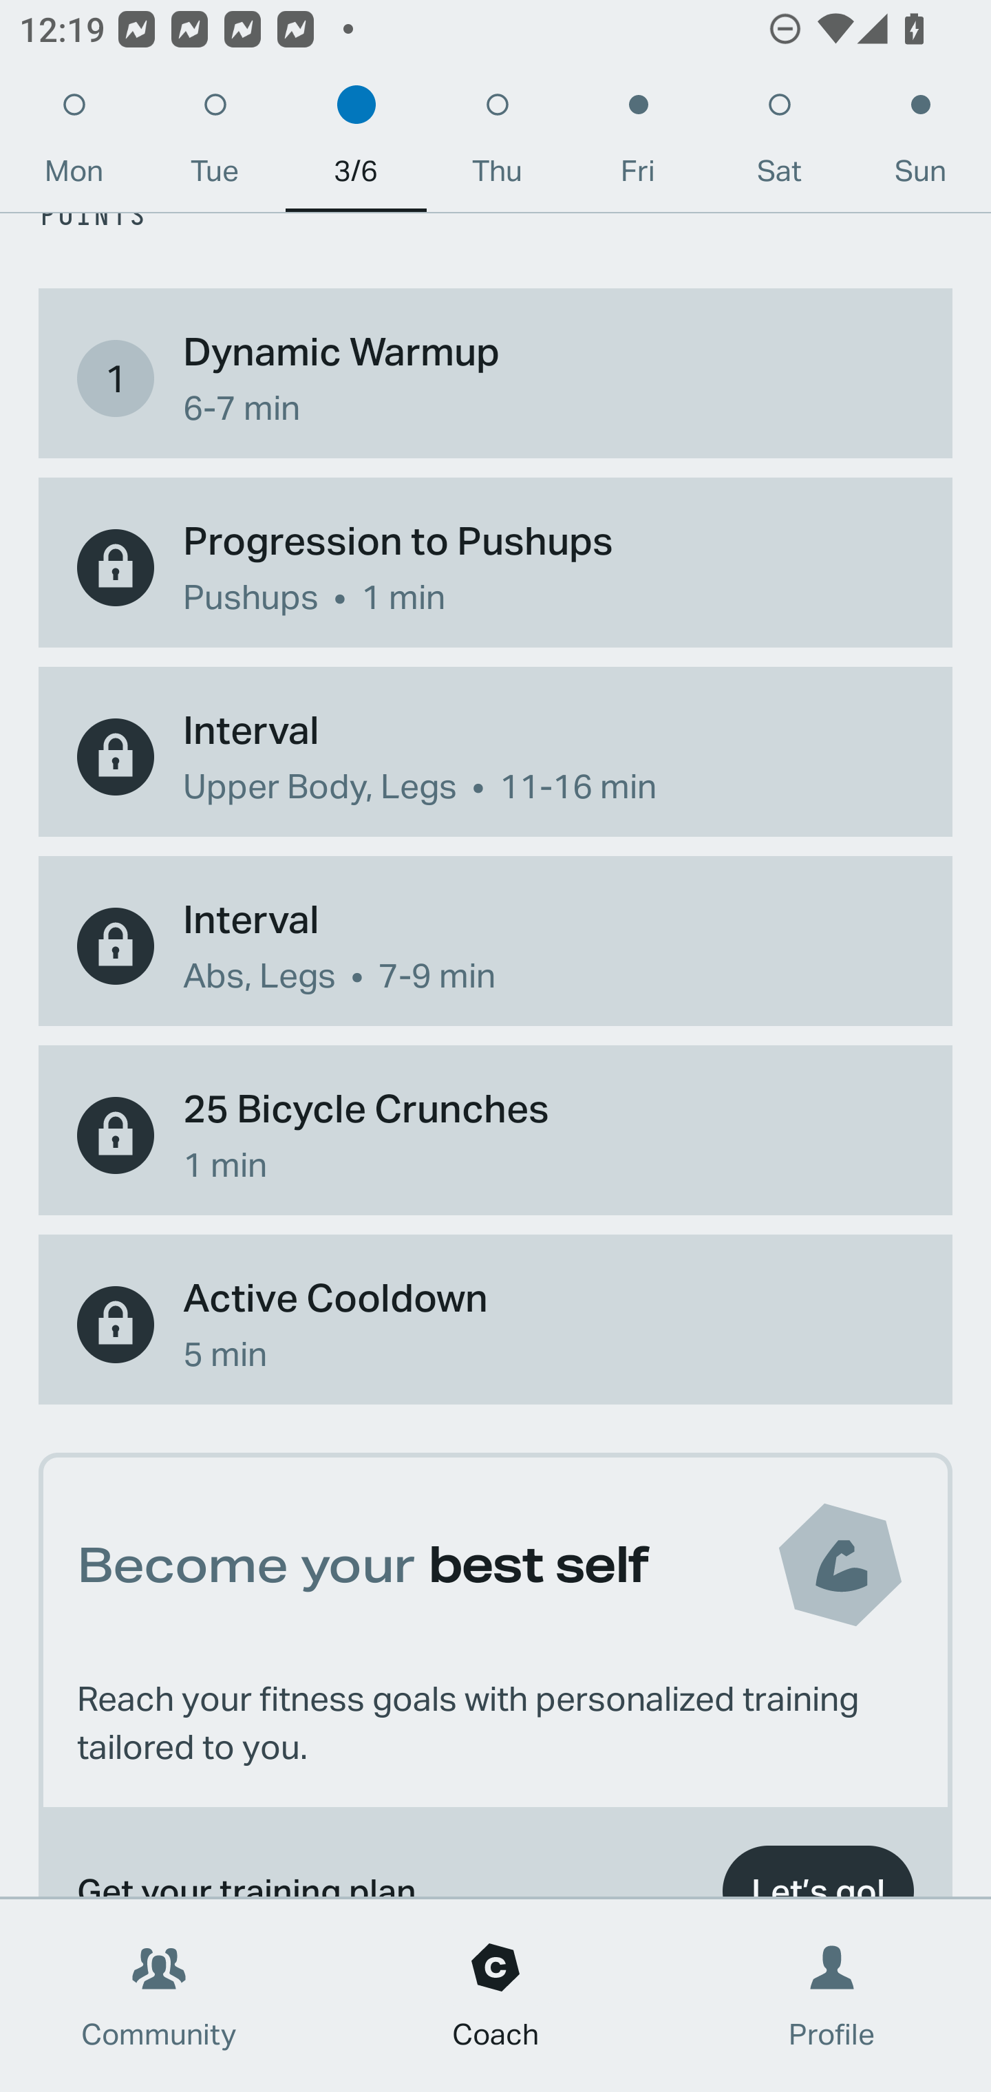  I want to click on Profile, so click(833, 1996).